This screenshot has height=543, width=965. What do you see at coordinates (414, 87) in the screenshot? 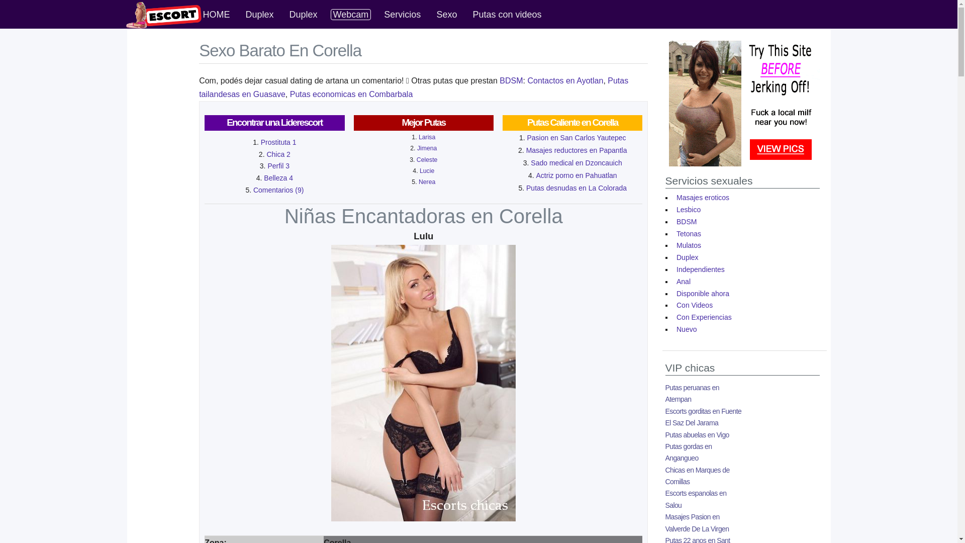
I see `Putas tailandesas en Guasave` at bounding box center [414, 87].